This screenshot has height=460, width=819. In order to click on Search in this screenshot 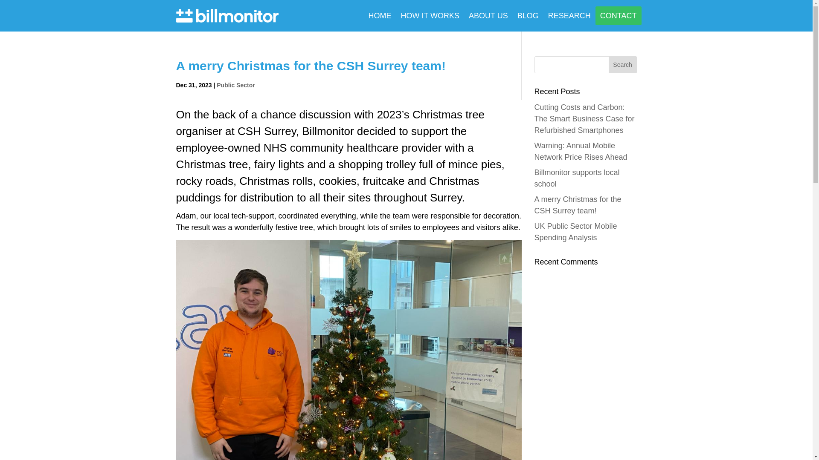, I will do `click(623, 64)`.